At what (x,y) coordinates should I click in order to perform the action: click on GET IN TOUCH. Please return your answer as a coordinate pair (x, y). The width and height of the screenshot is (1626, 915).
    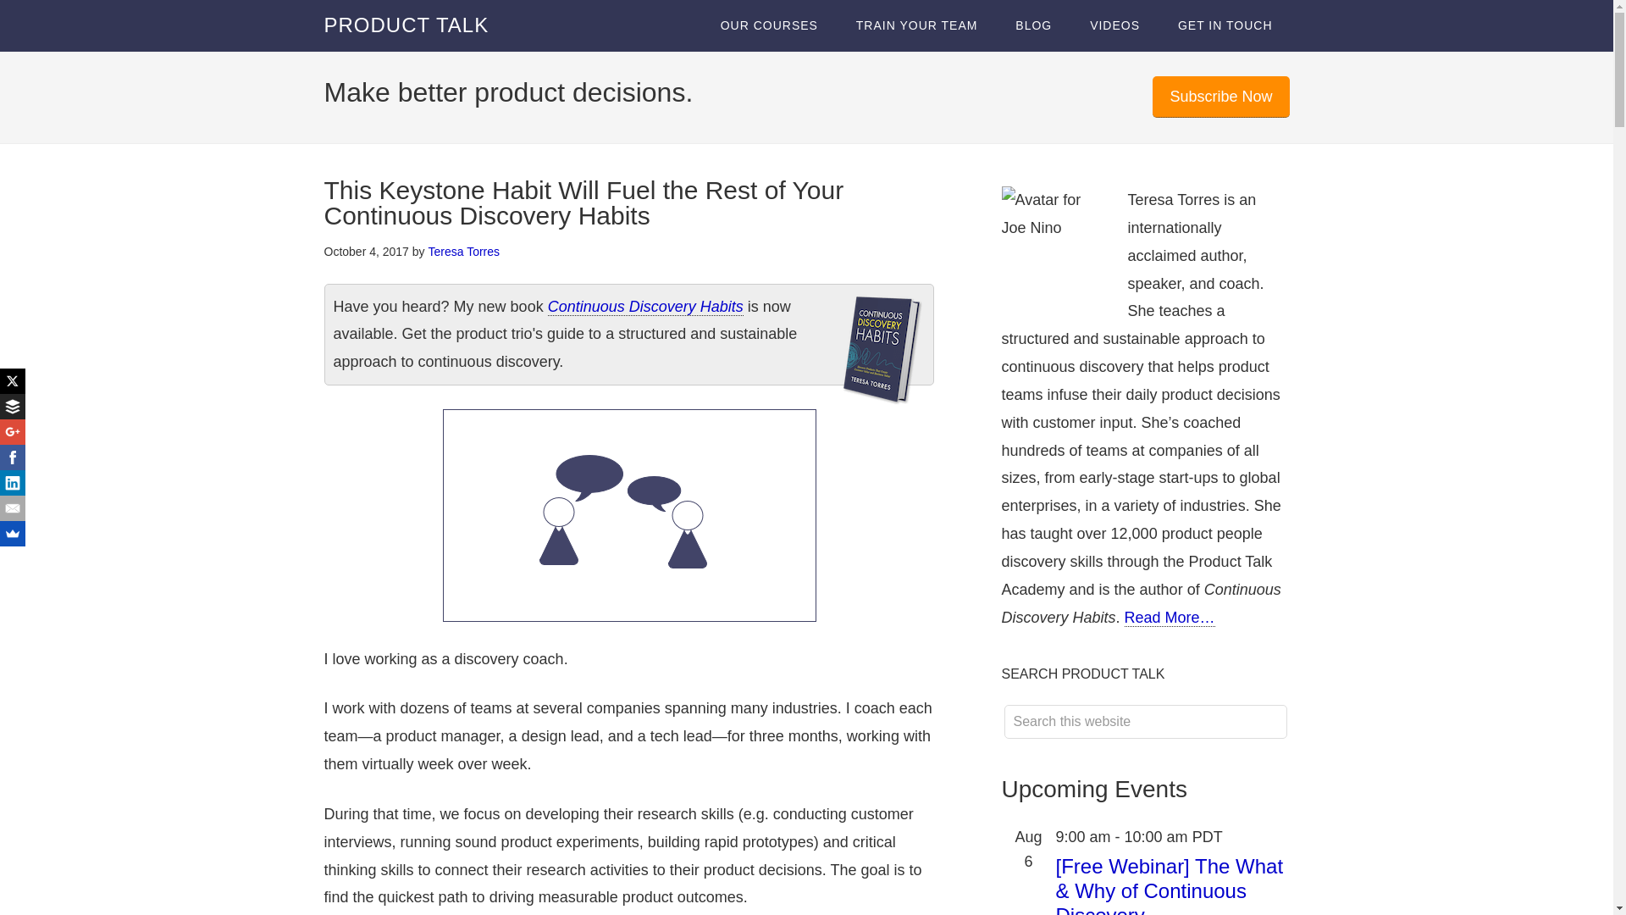
    Looking at the image, I should click on (1225, 25).